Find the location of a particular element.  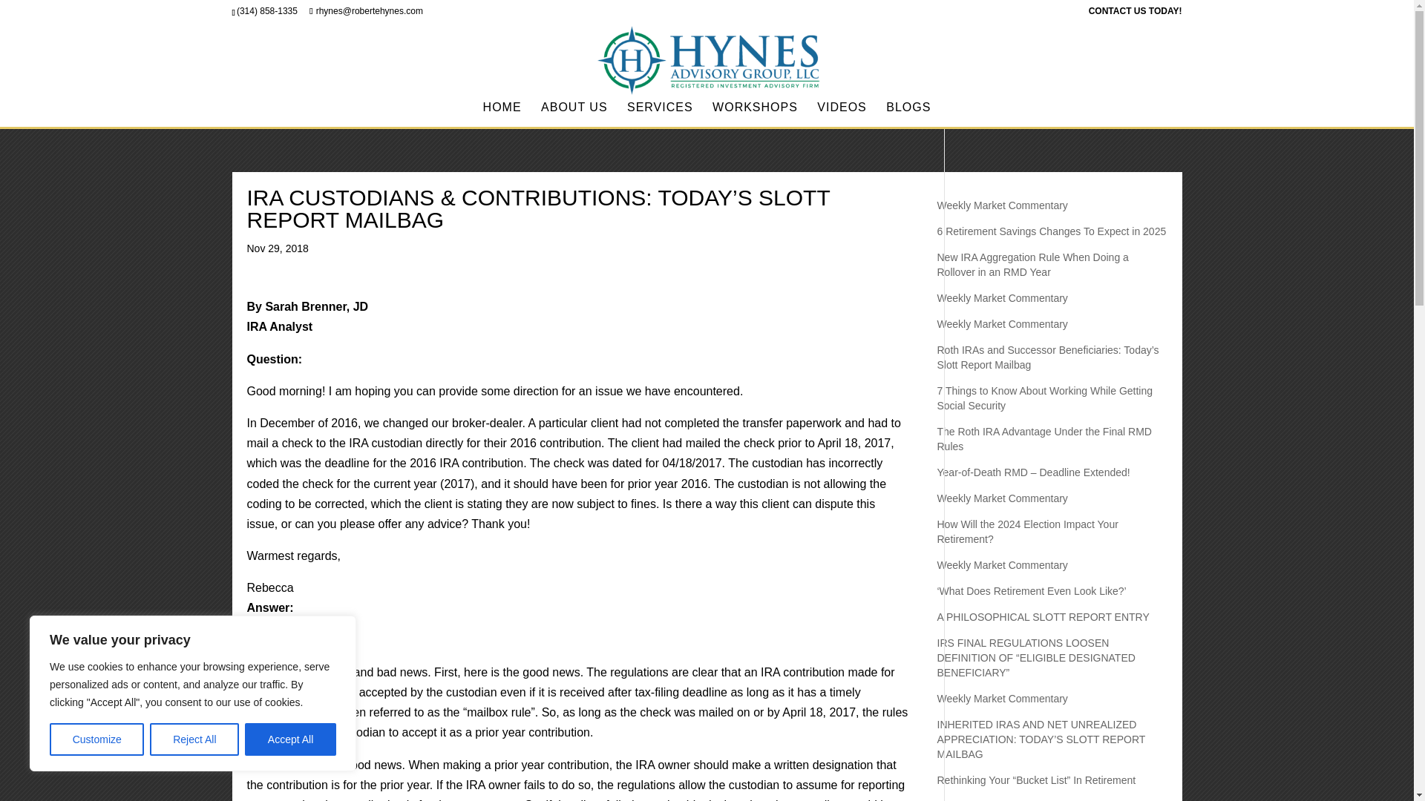

WORKSHOPS is located at coordinates (756, 114).